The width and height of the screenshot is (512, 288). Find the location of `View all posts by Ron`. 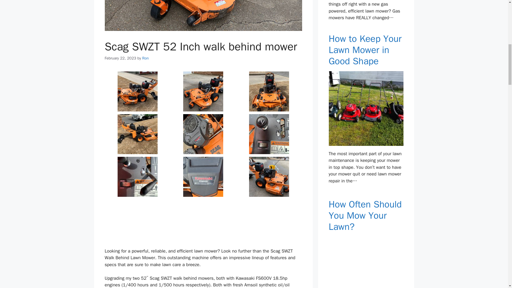

View all posts by Ron is located at coordinates (146, 58).